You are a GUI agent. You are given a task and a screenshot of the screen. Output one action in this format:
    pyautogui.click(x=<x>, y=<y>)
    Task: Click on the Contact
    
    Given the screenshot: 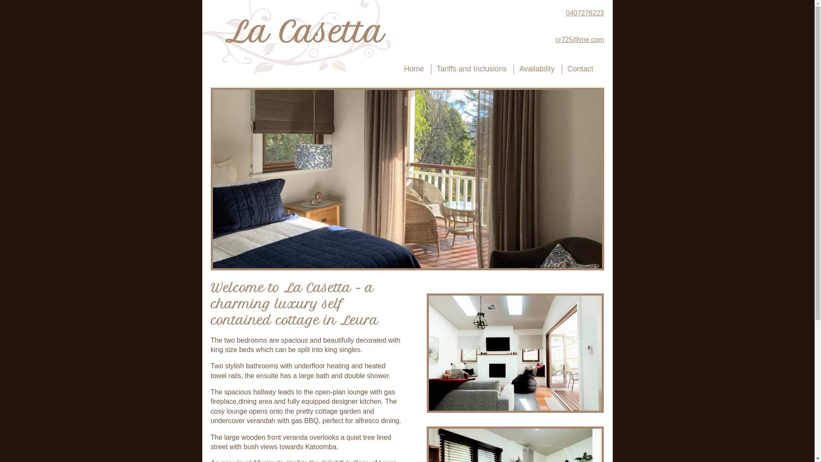 What is the action you would take?
    pyautogui.click(x=581, y=69)
    